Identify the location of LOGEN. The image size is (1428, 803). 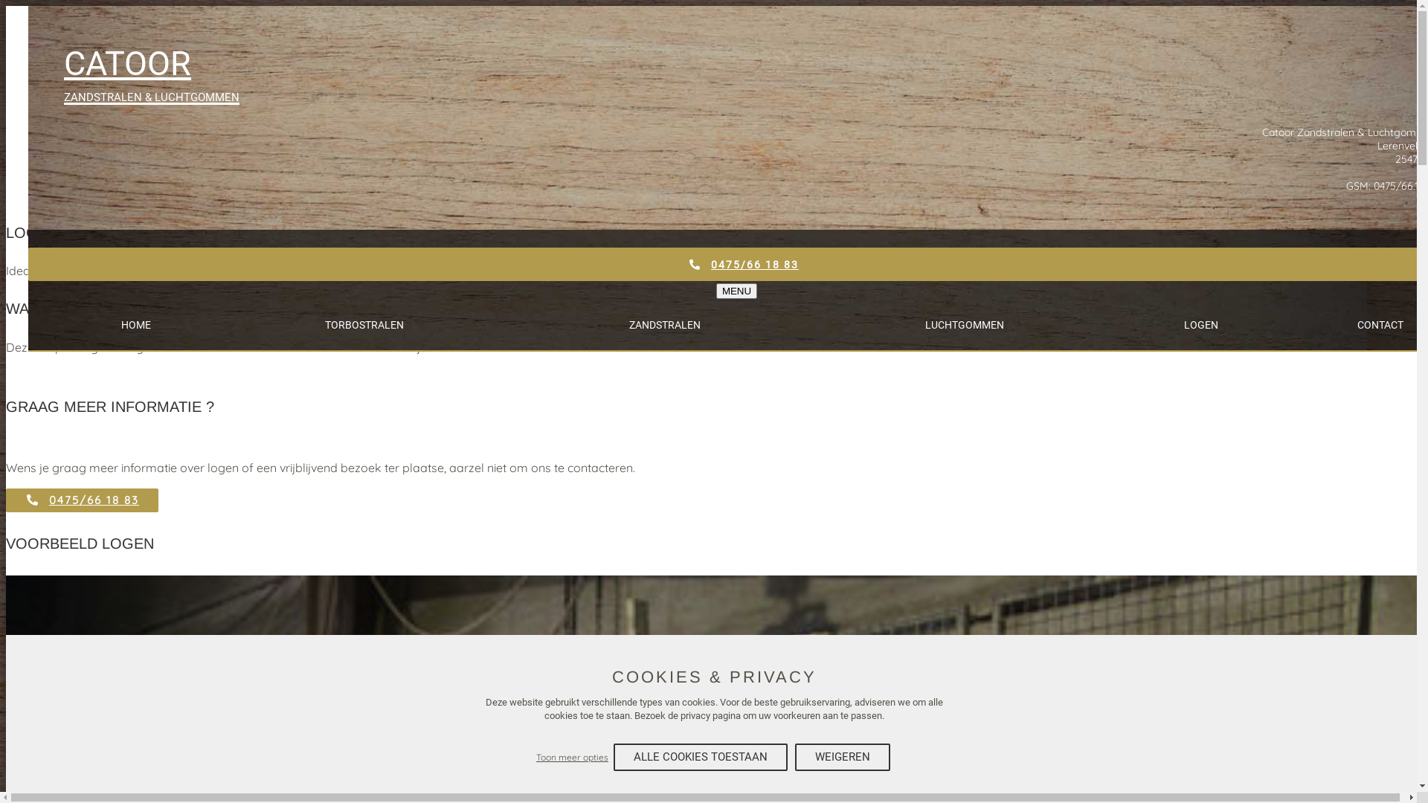
(1201, 324).